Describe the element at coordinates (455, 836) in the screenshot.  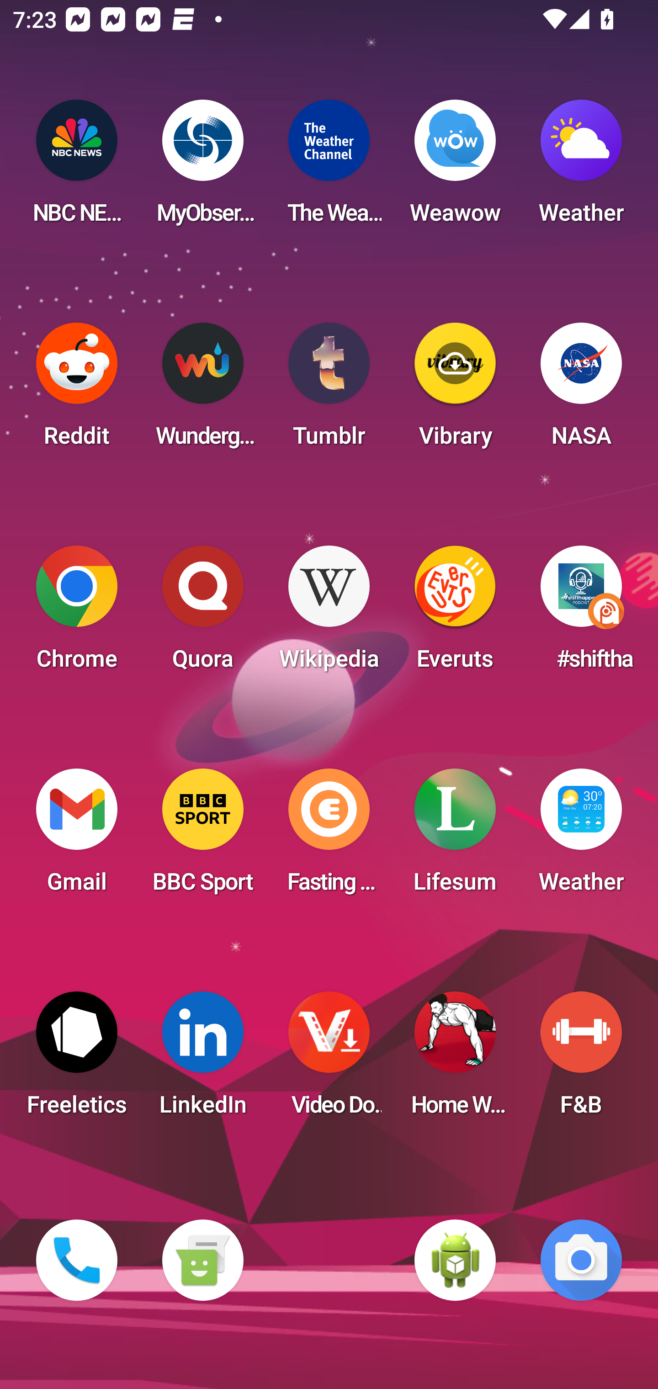
I see `Lifesum` at that location.